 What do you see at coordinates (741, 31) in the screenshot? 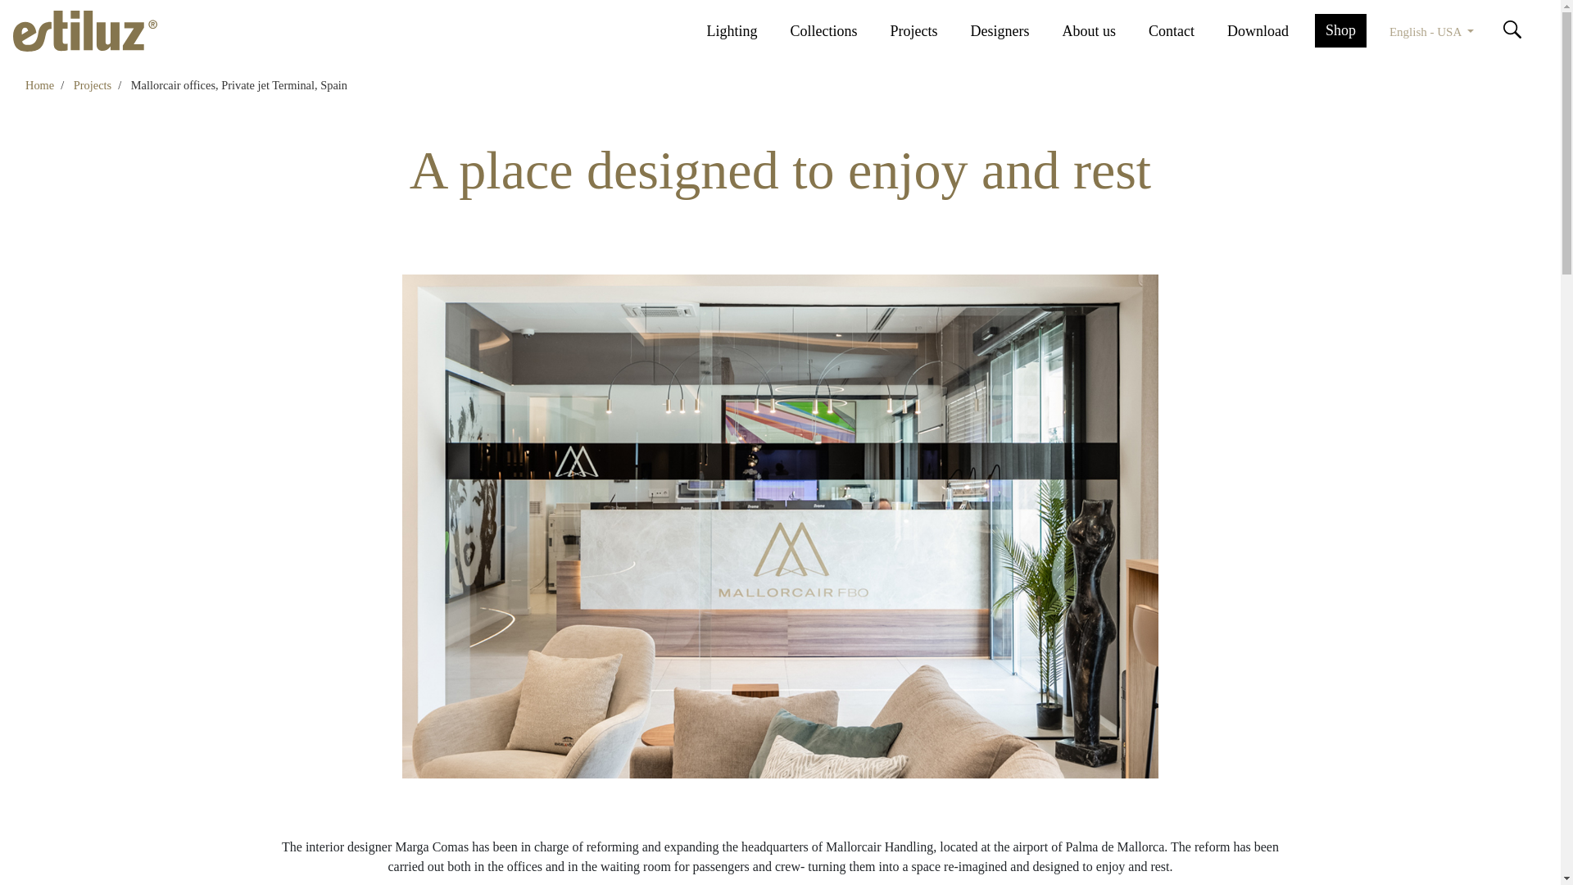
I see `Lighting` at bounding box center [741, 31].